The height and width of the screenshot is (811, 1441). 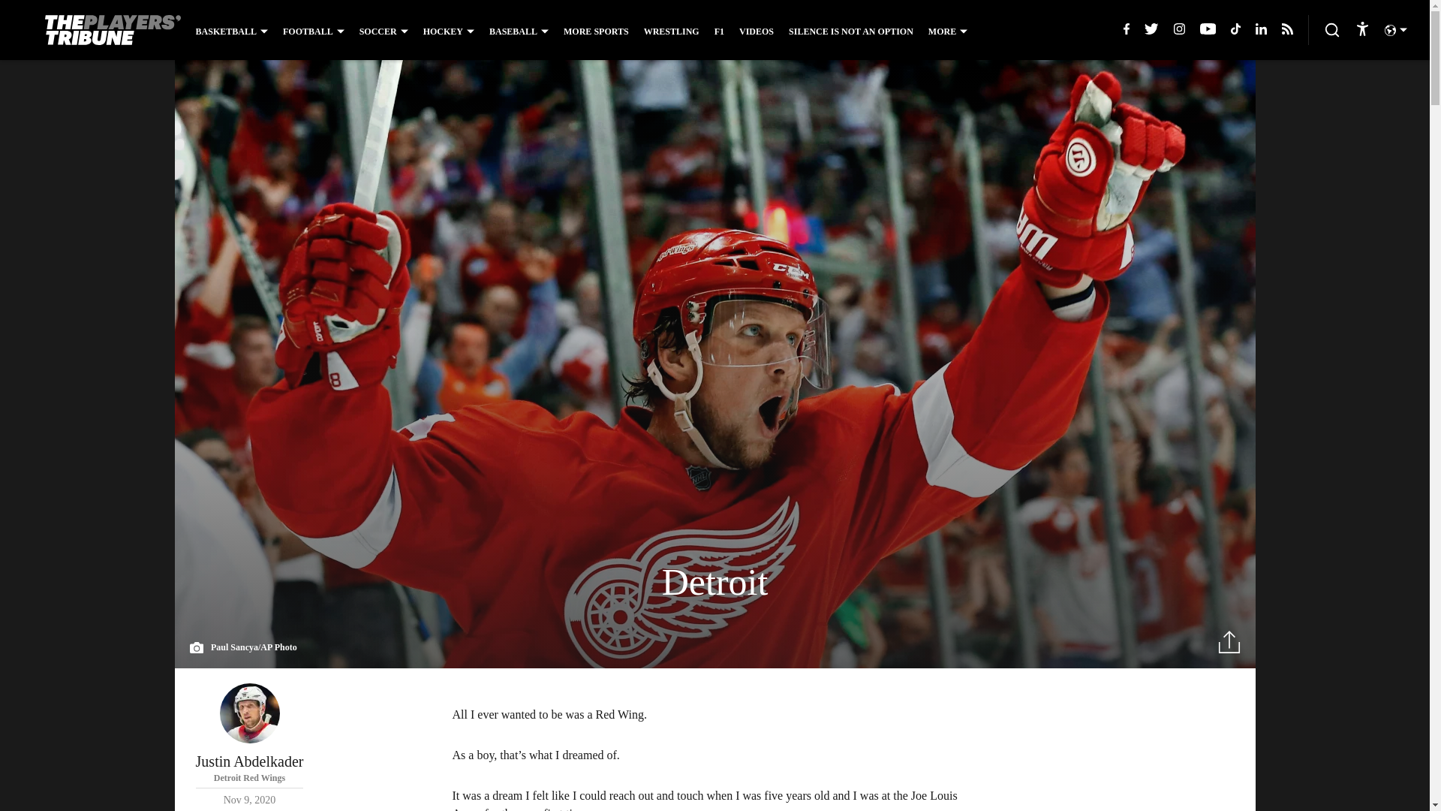 I want to click on Justin Abdelkader, so click(x=249, y=713).